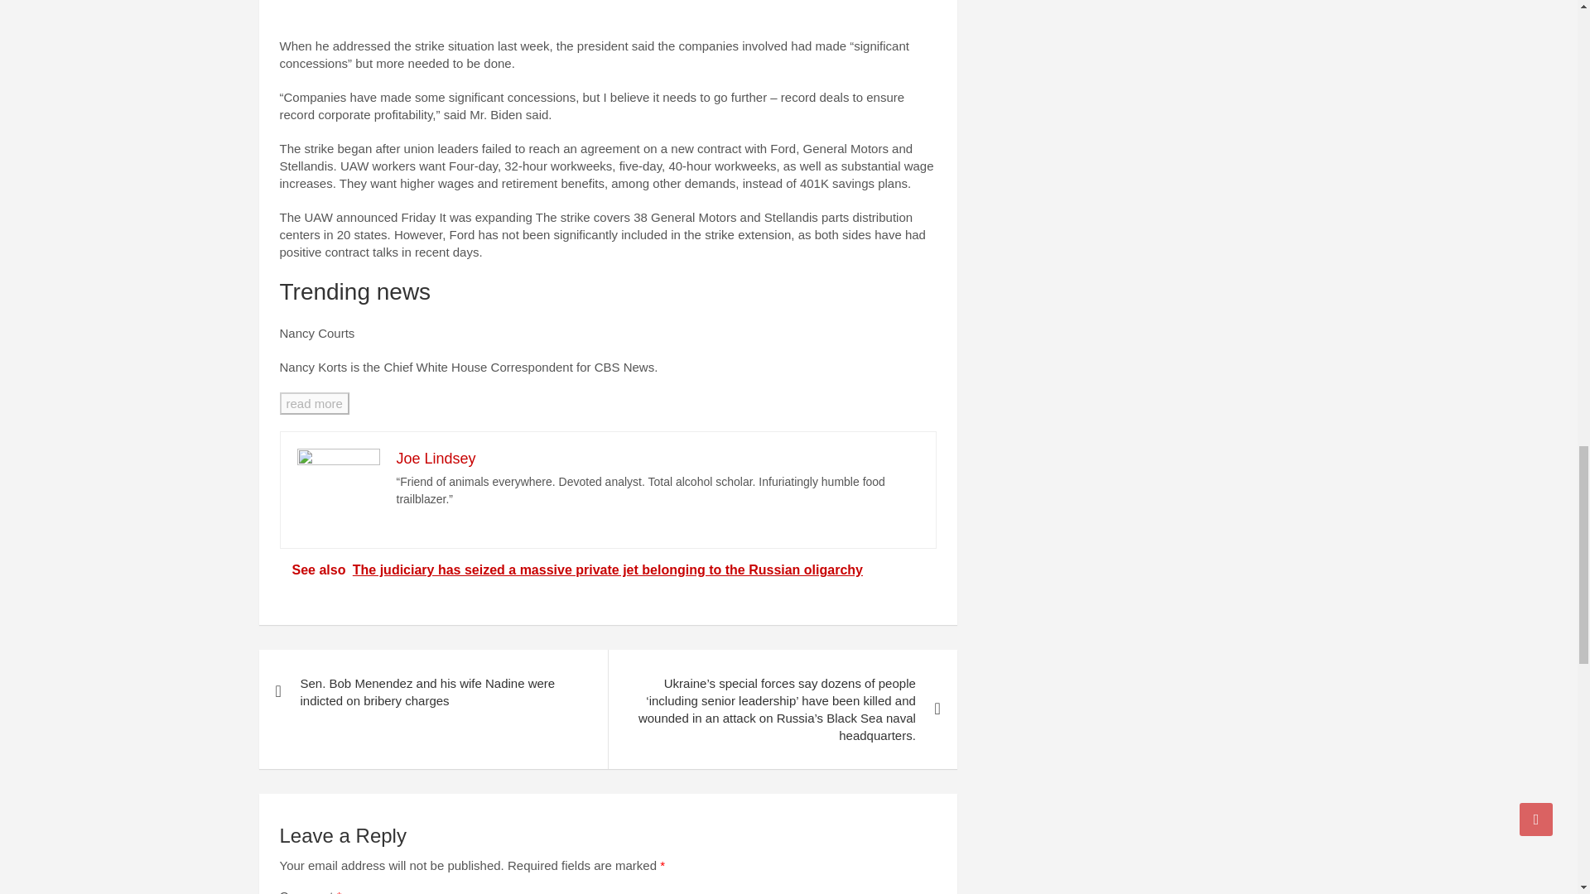 The image size is (1590, 894). Describe the element at coordinates (436, 459) in the screenshot. I see `Joe Lindsey` at that location.